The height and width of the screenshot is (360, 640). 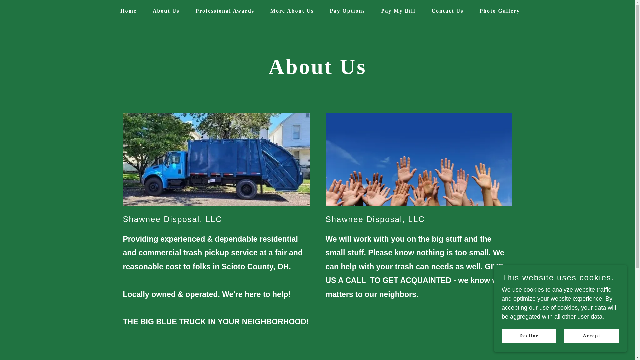 I want to click on Contact Us, so click(x=444, y=11).